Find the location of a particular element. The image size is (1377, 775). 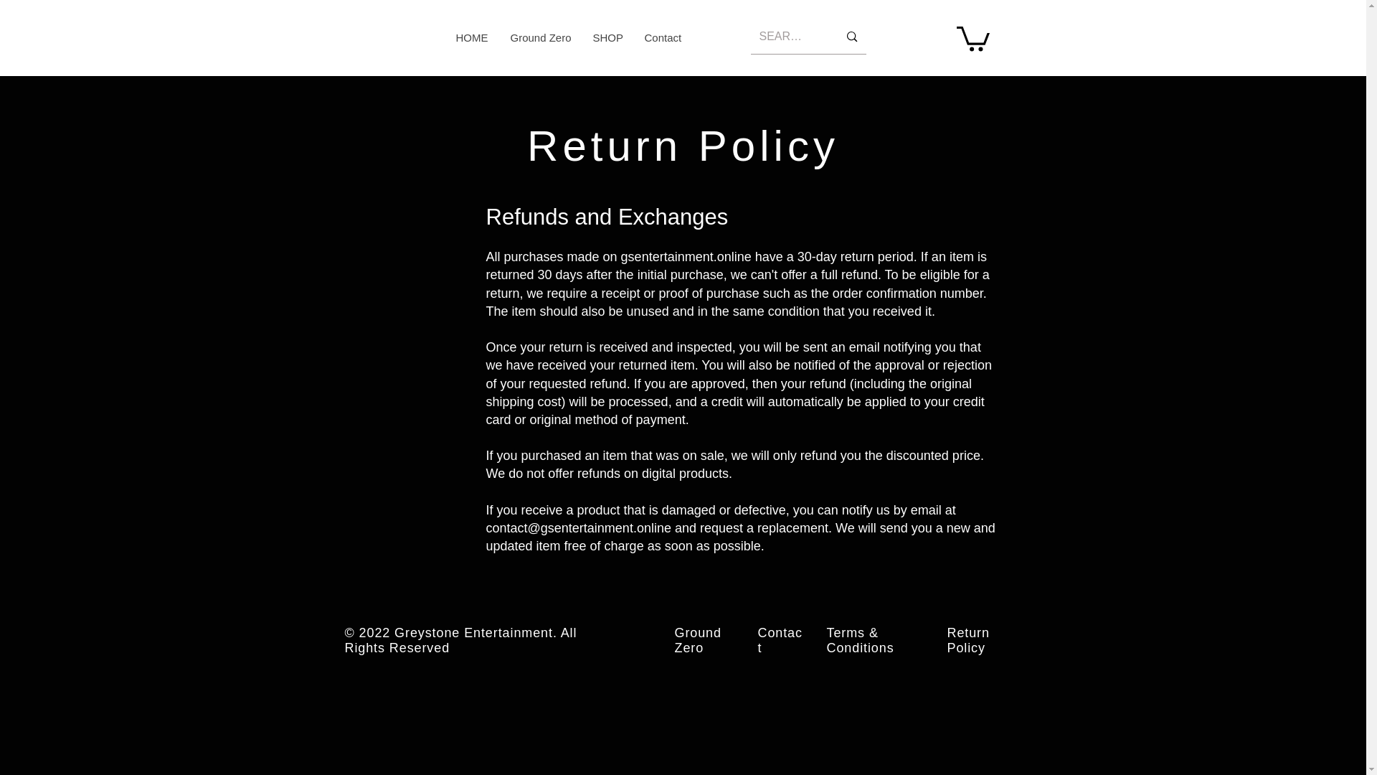

SHOP is located at coordinates (607, 37).